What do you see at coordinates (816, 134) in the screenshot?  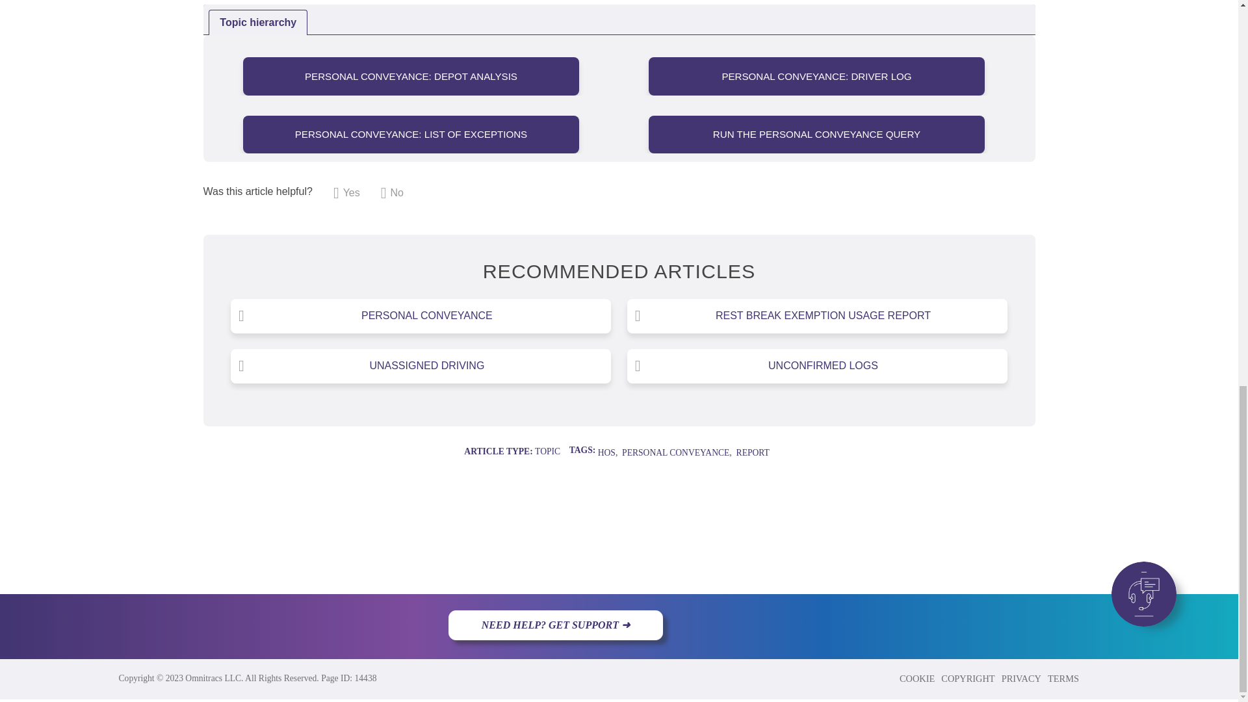 I see `RUN THE PERSONAL CONVEYANCE QUERY` at bounding box center [816, 134].